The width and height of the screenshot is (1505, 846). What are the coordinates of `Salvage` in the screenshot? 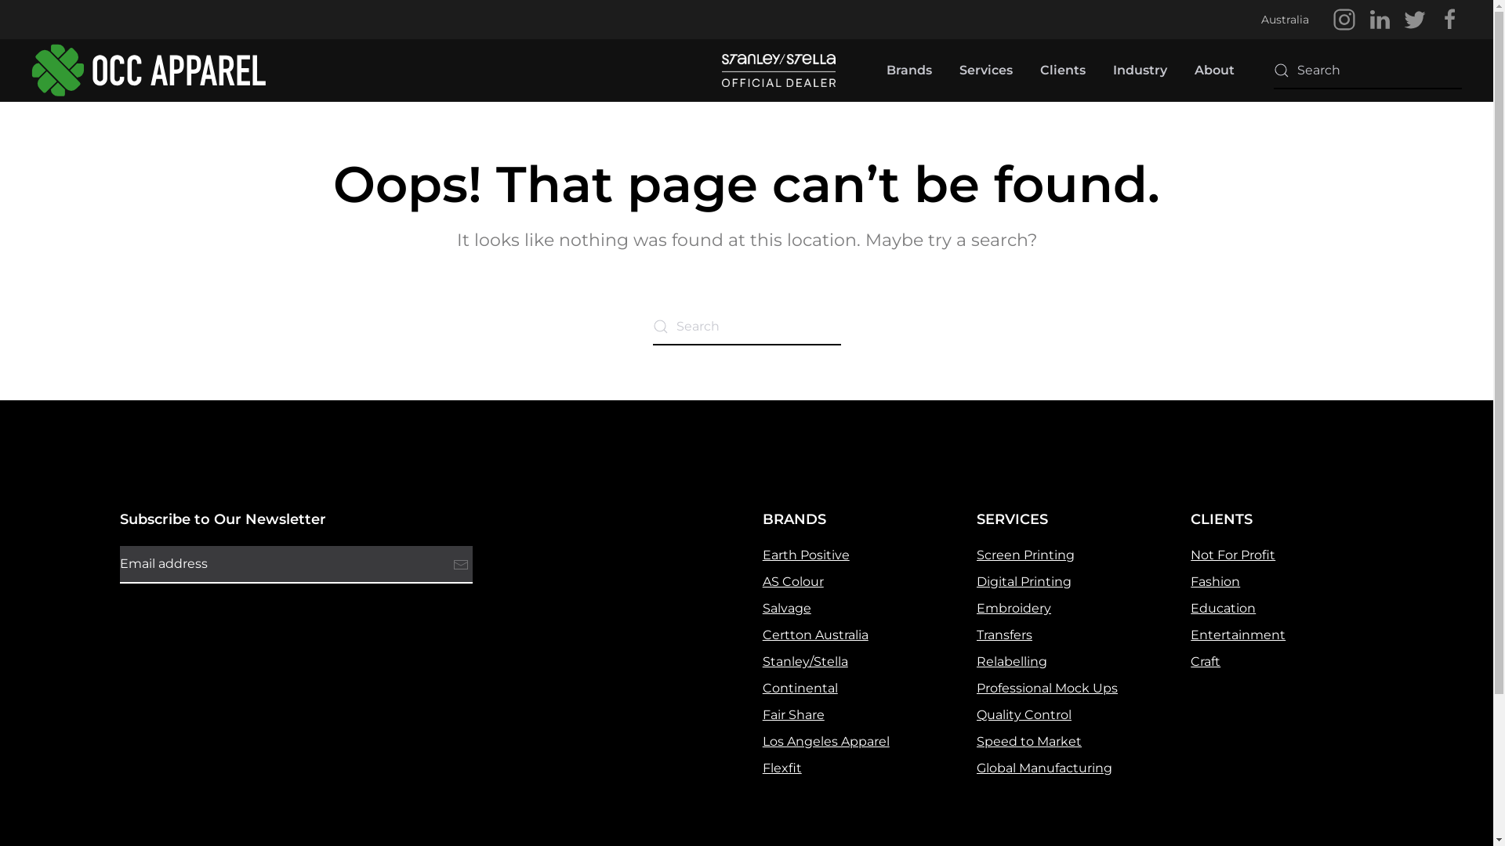 It's located at (787, 608).